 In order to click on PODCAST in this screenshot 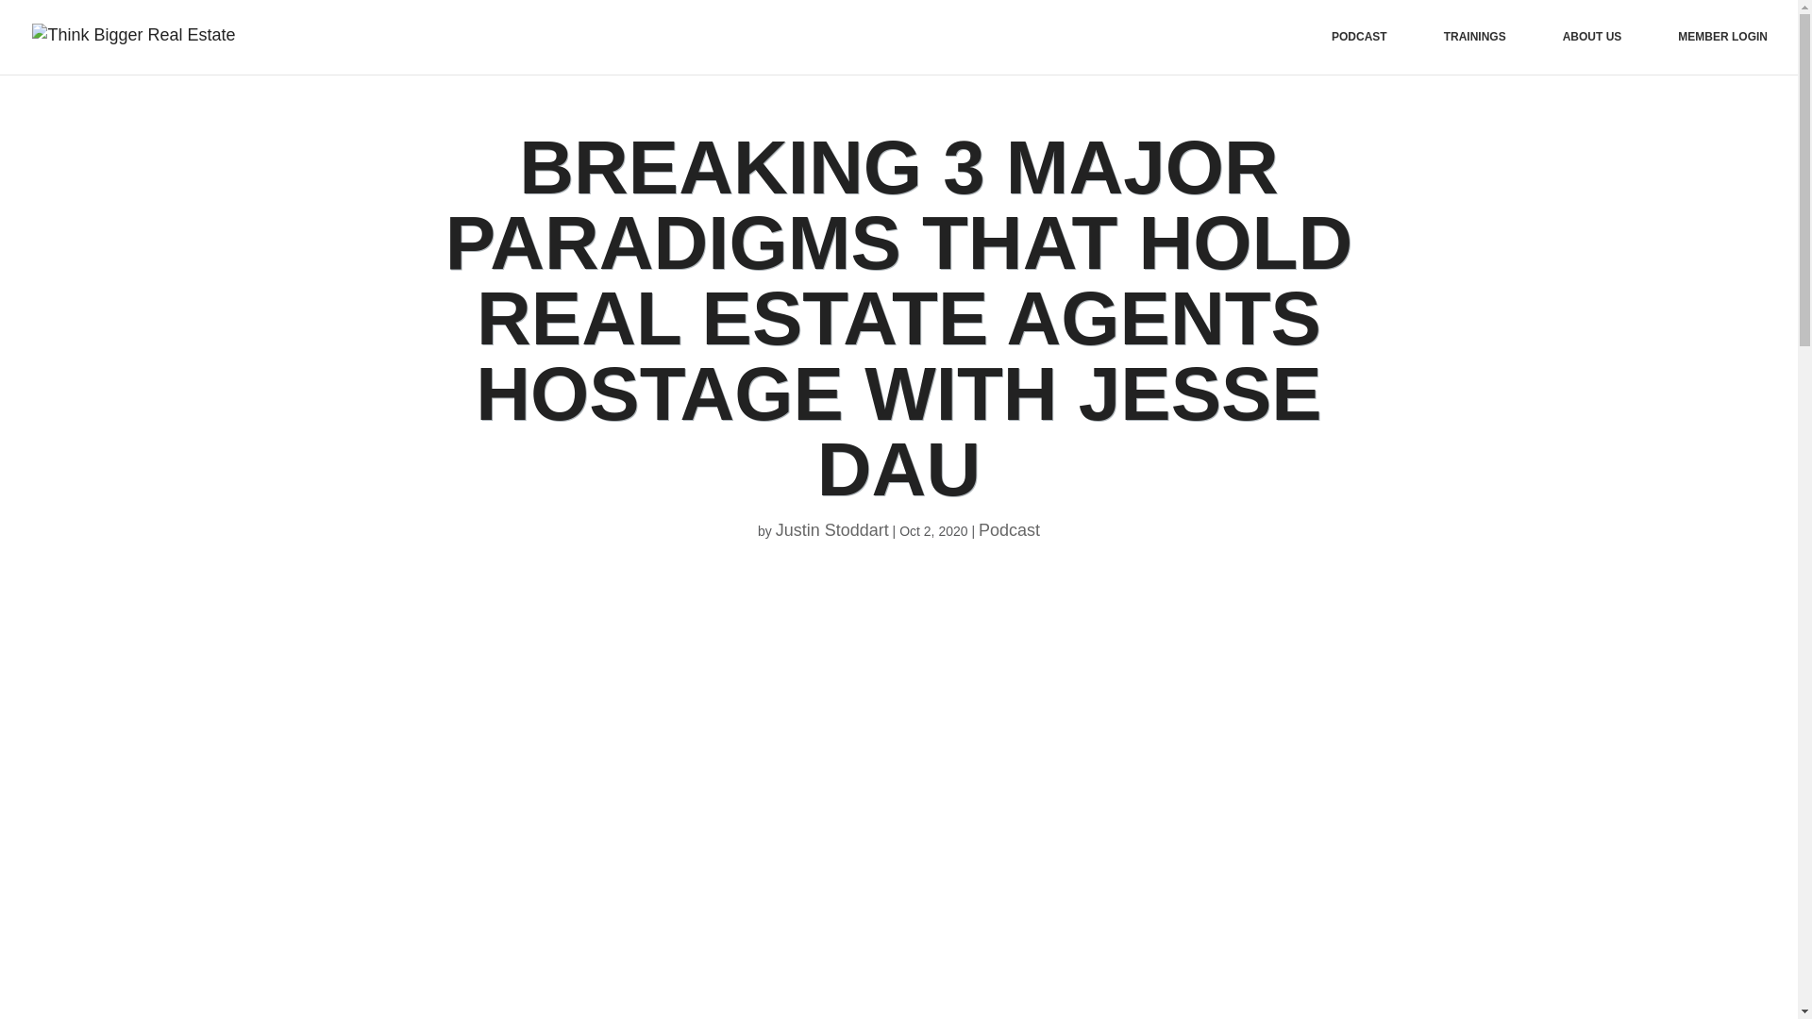, I will do `click(1359, 51)`.